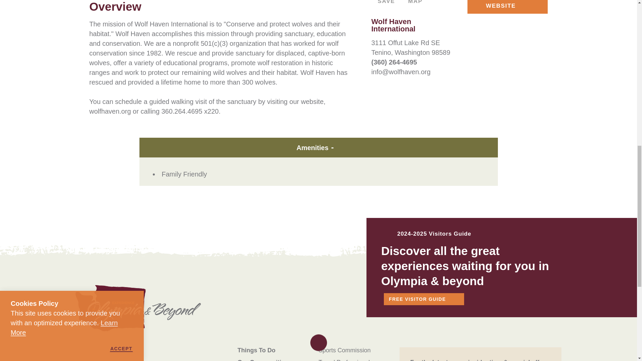  Describe the element at coordinates (507, 7) in the screenshot. I see `WEBSITE` at that location.